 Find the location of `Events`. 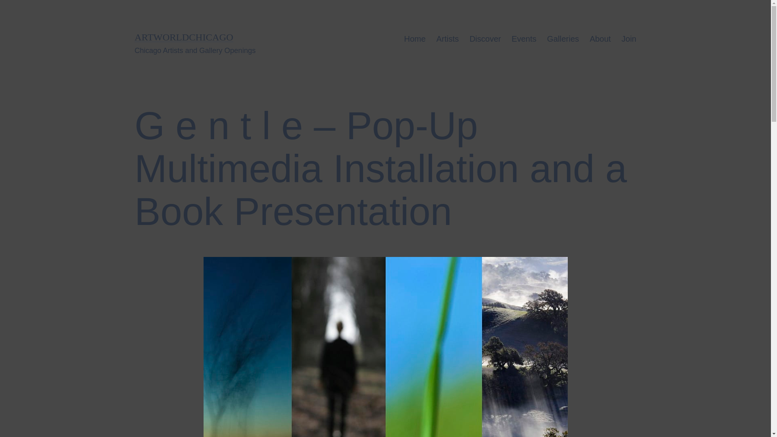

Events is located at coordinates (524, 39).